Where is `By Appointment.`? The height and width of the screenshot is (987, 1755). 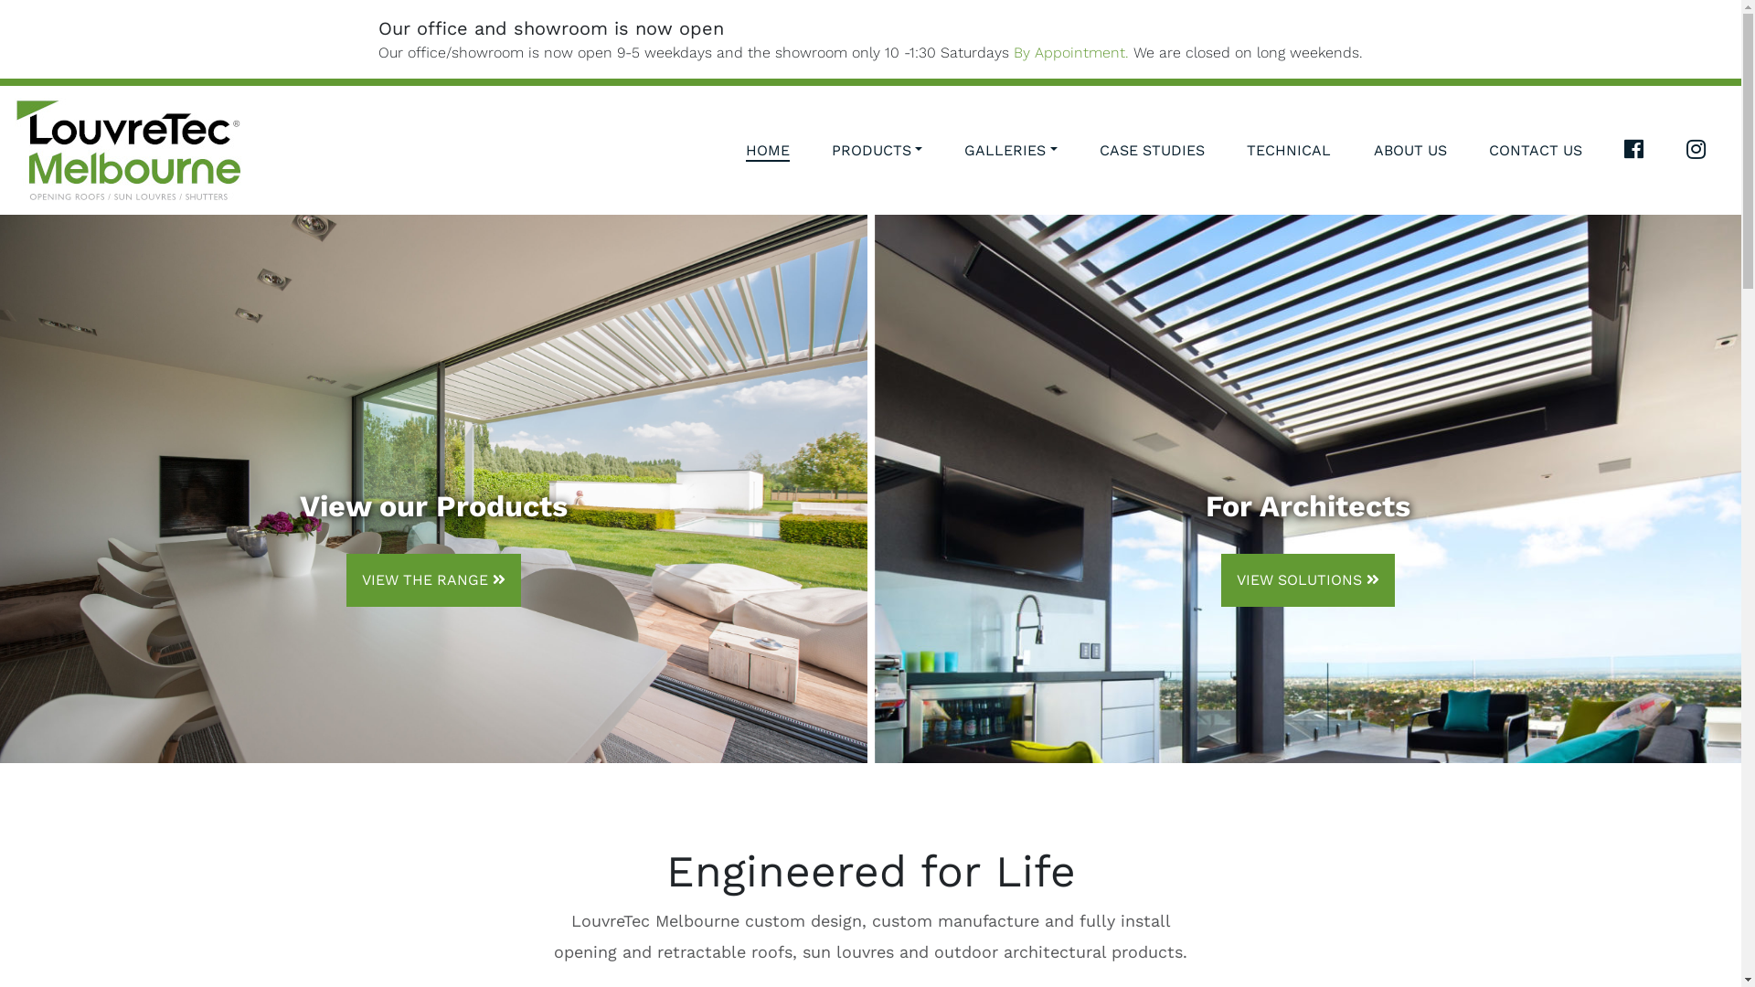
By Appointment. is located at coordinates (1070, 53).